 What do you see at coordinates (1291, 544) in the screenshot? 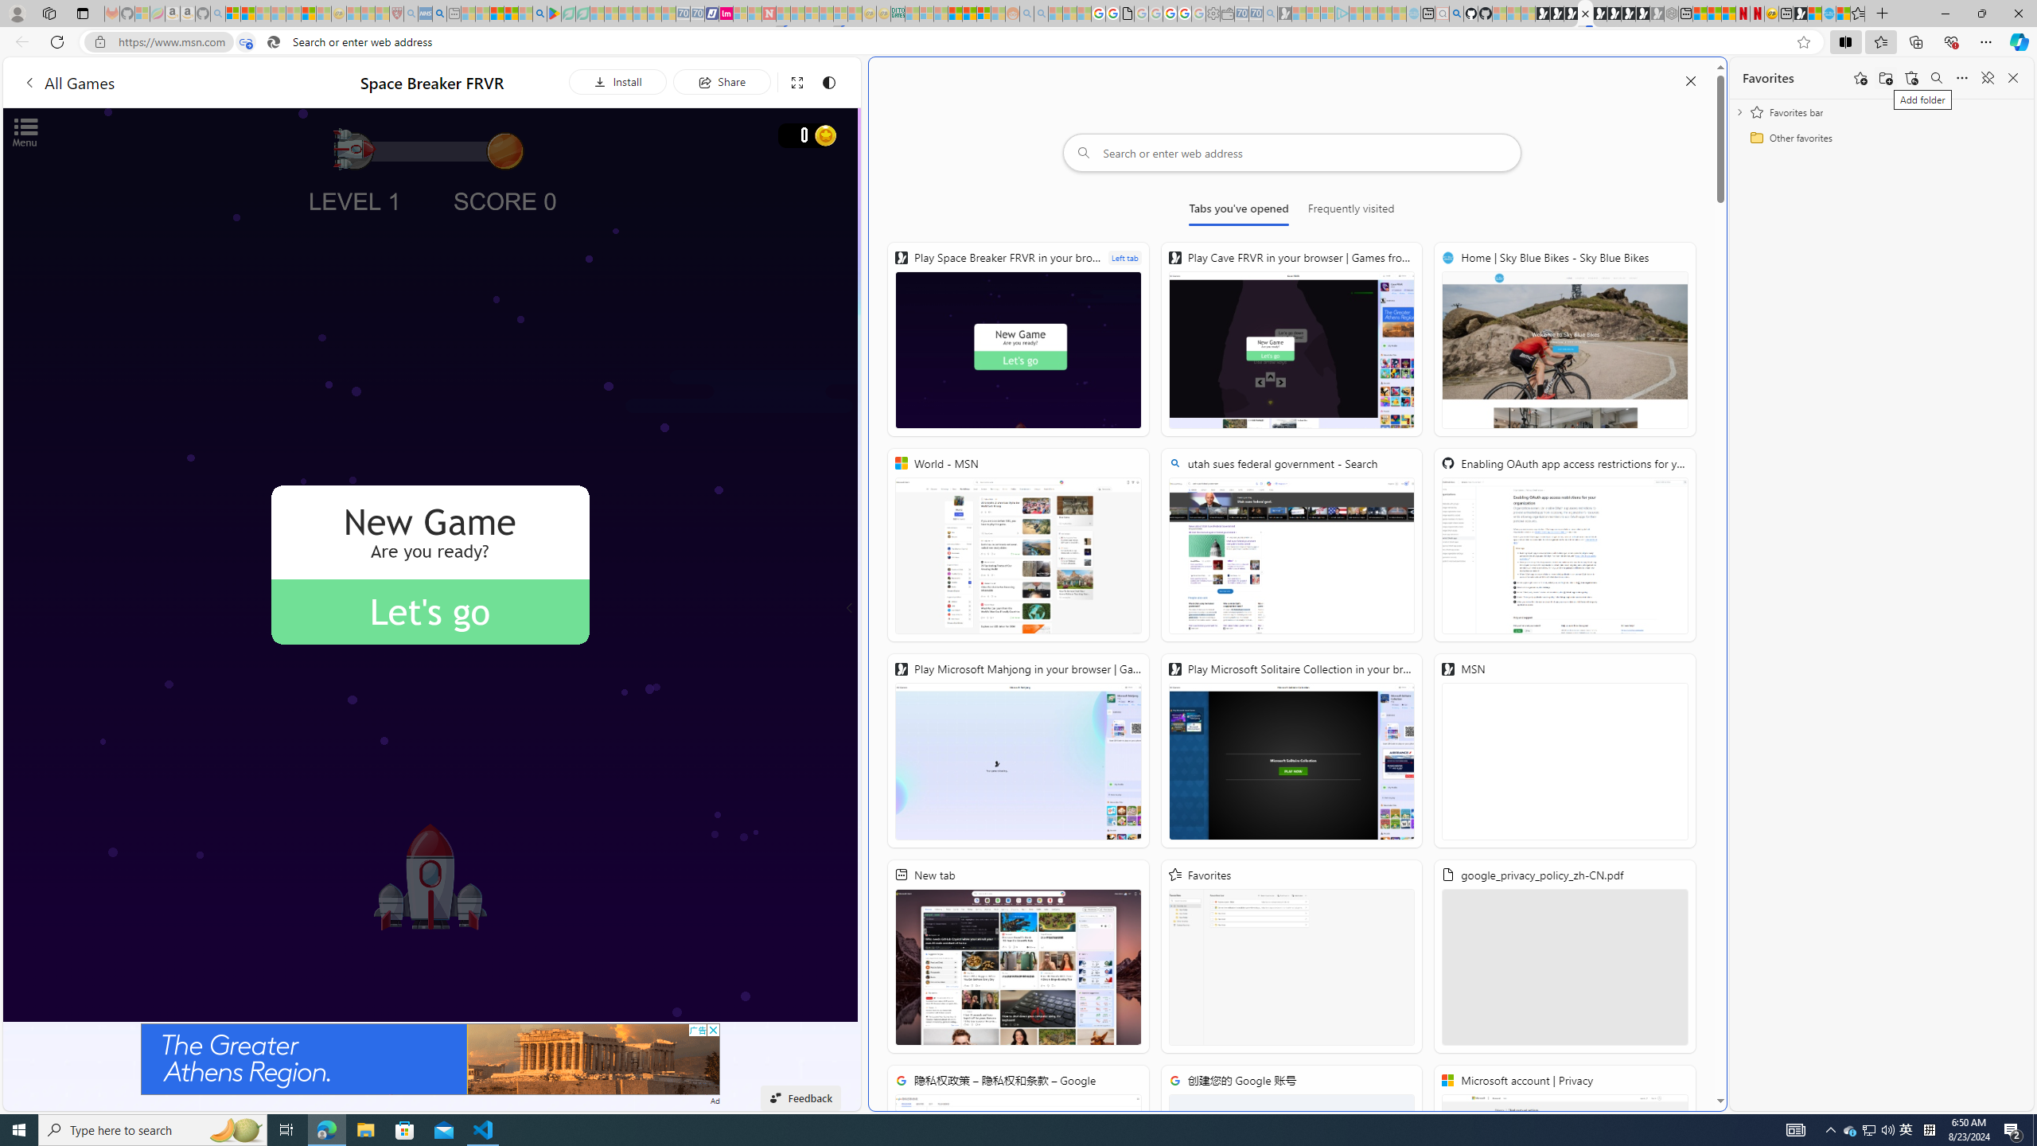
I see `utah sues federal government - Search` at bounding box center [1291, 544].